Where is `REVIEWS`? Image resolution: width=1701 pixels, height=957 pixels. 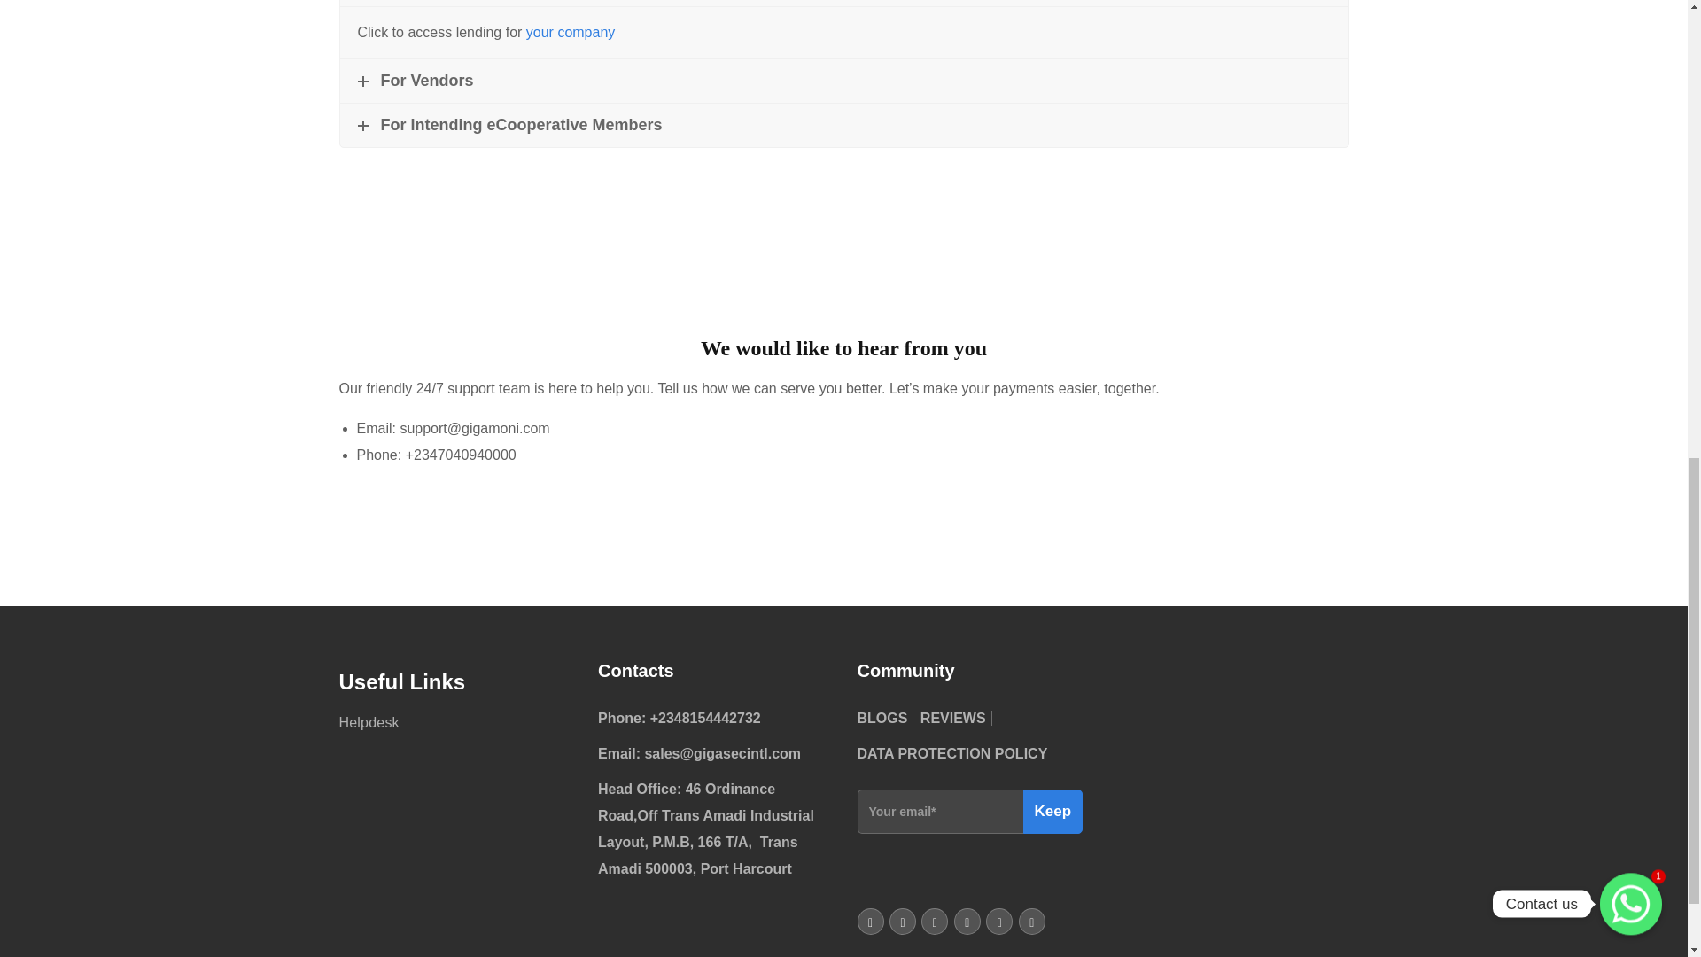 REVIEWS is located at coordinates (955, 718).